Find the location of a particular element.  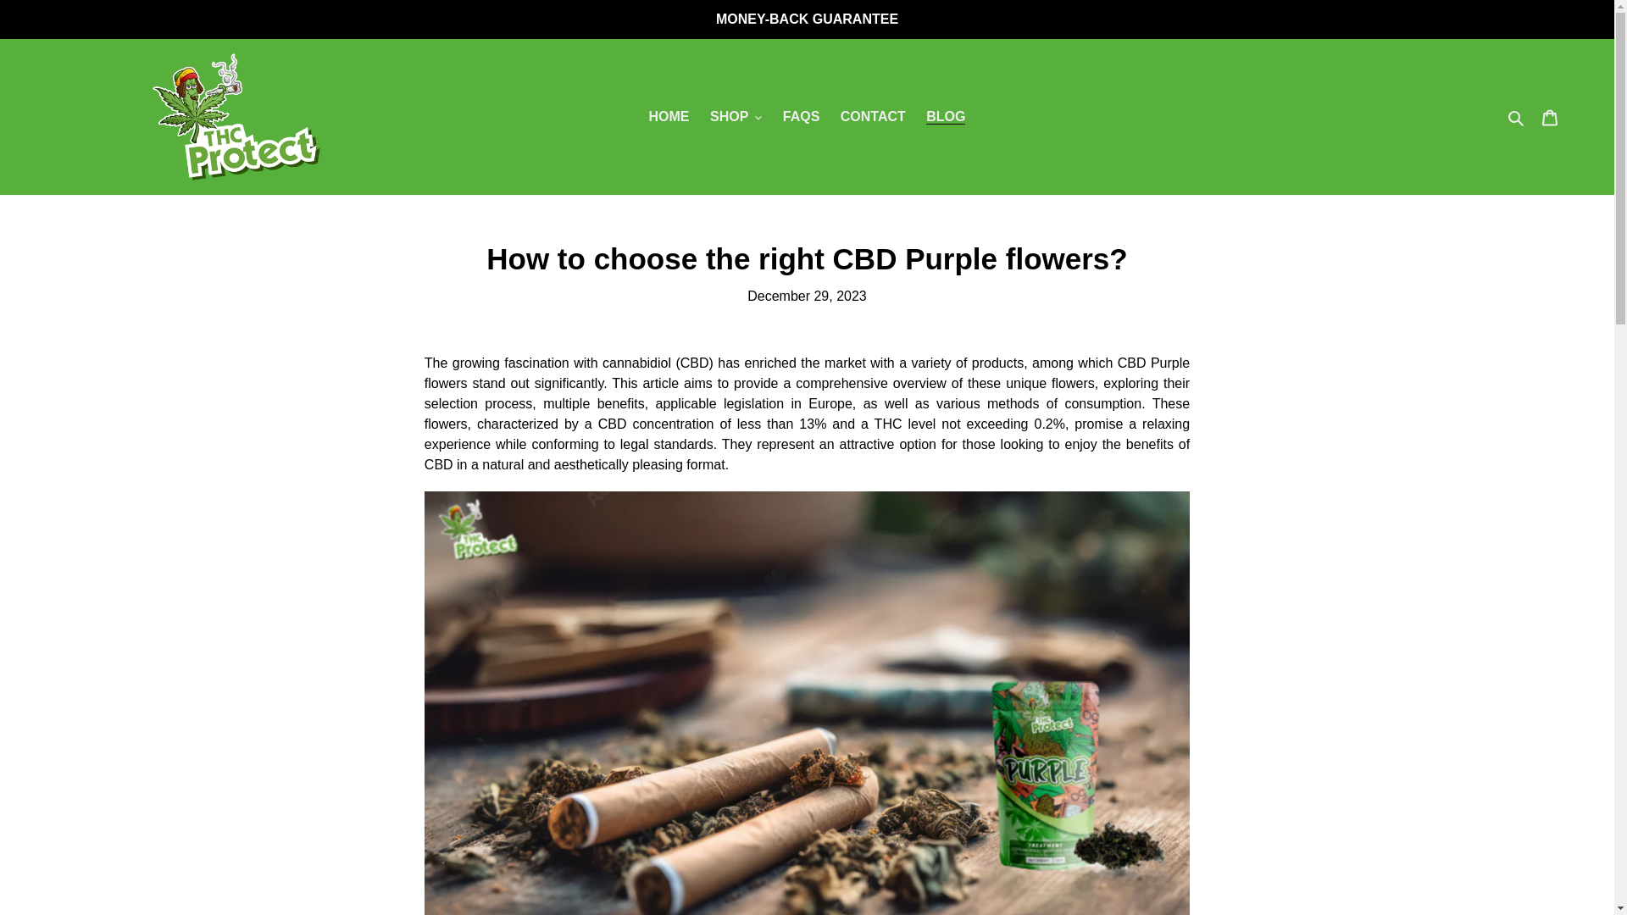

Cart is located at coordinates (1550, 116).